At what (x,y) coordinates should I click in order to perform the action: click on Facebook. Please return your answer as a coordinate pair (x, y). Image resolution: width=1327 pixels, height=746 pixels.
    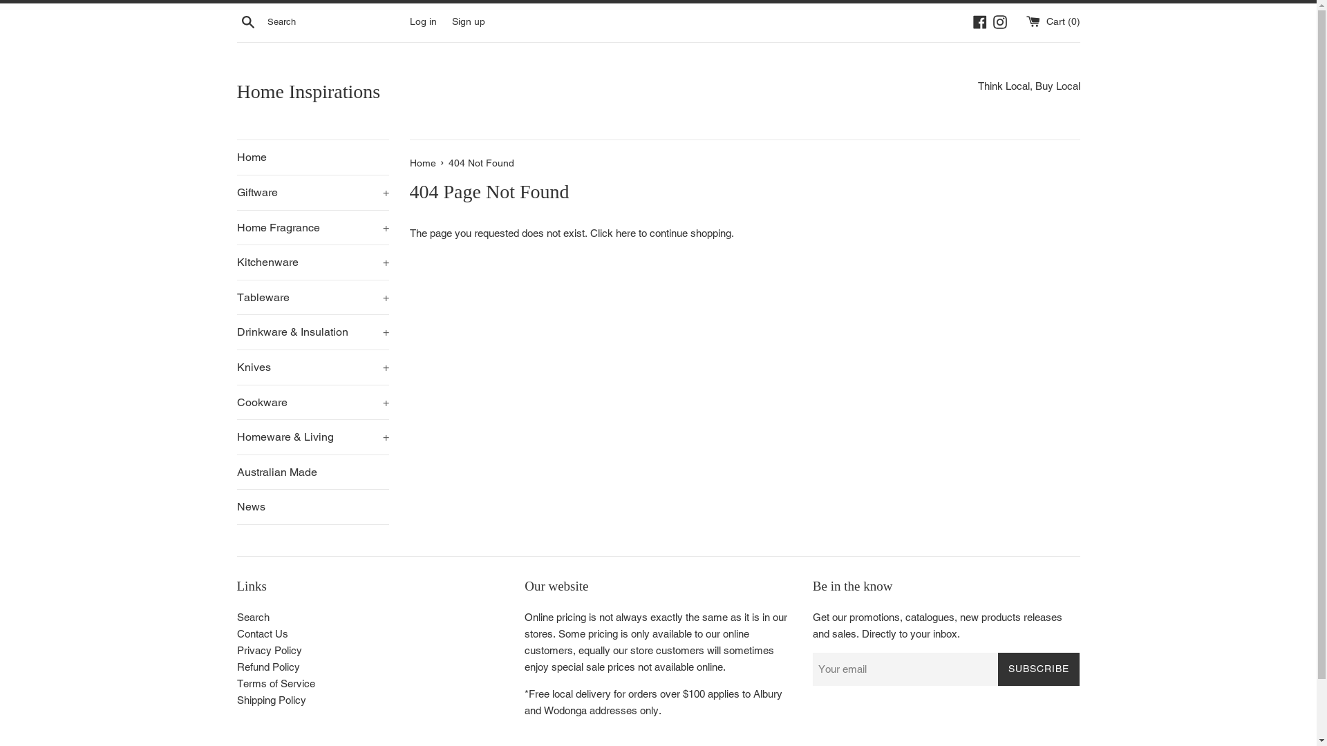
    Looking at the image, I should click on (980, 21).